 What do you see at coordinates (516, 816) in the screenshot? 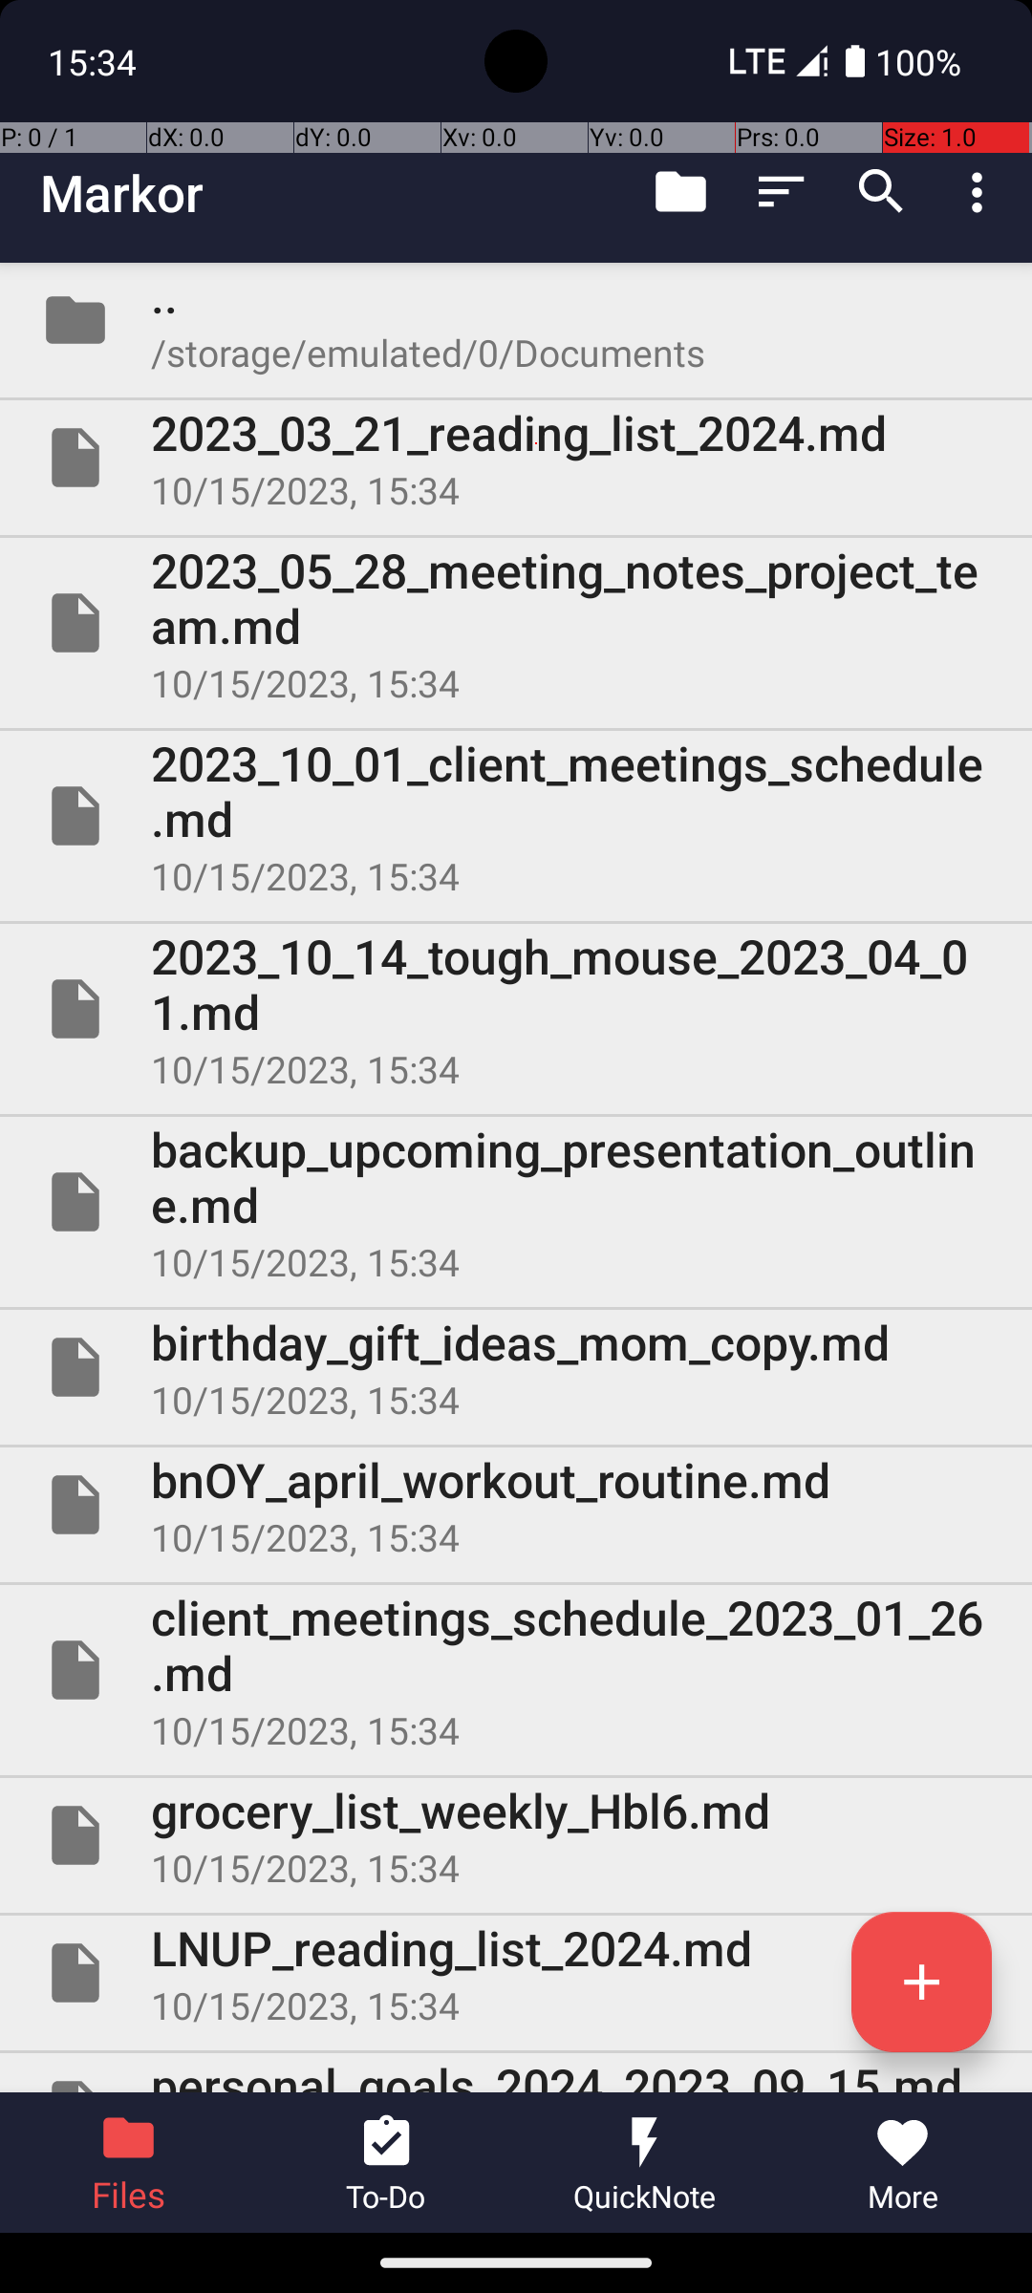
I see `File 2023_10_01_client_meetings_schedule.md ` at bounding box center [516, 816].